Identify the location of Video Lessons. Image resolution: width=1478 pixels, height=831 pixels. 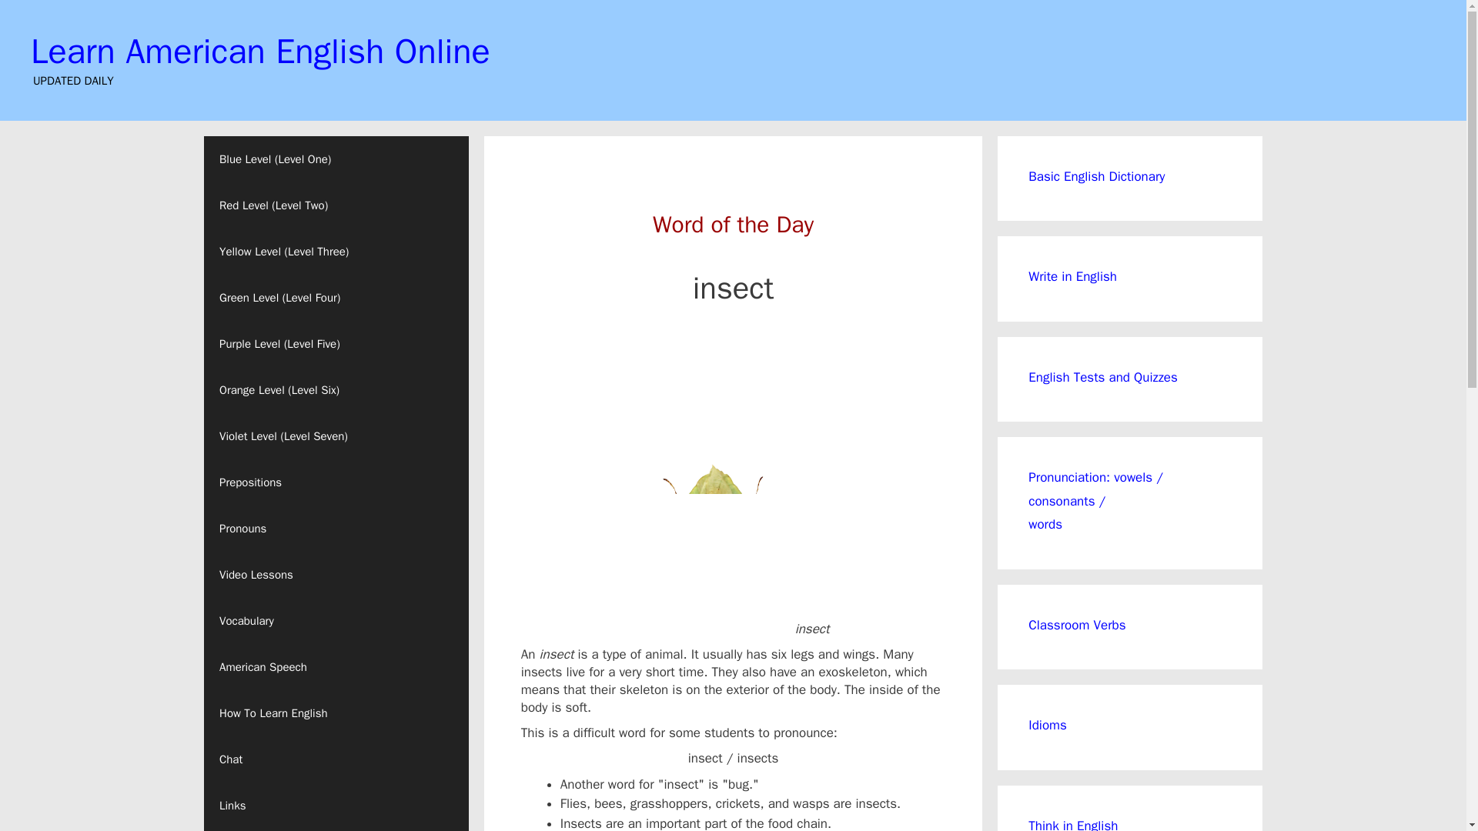
(336, 574).